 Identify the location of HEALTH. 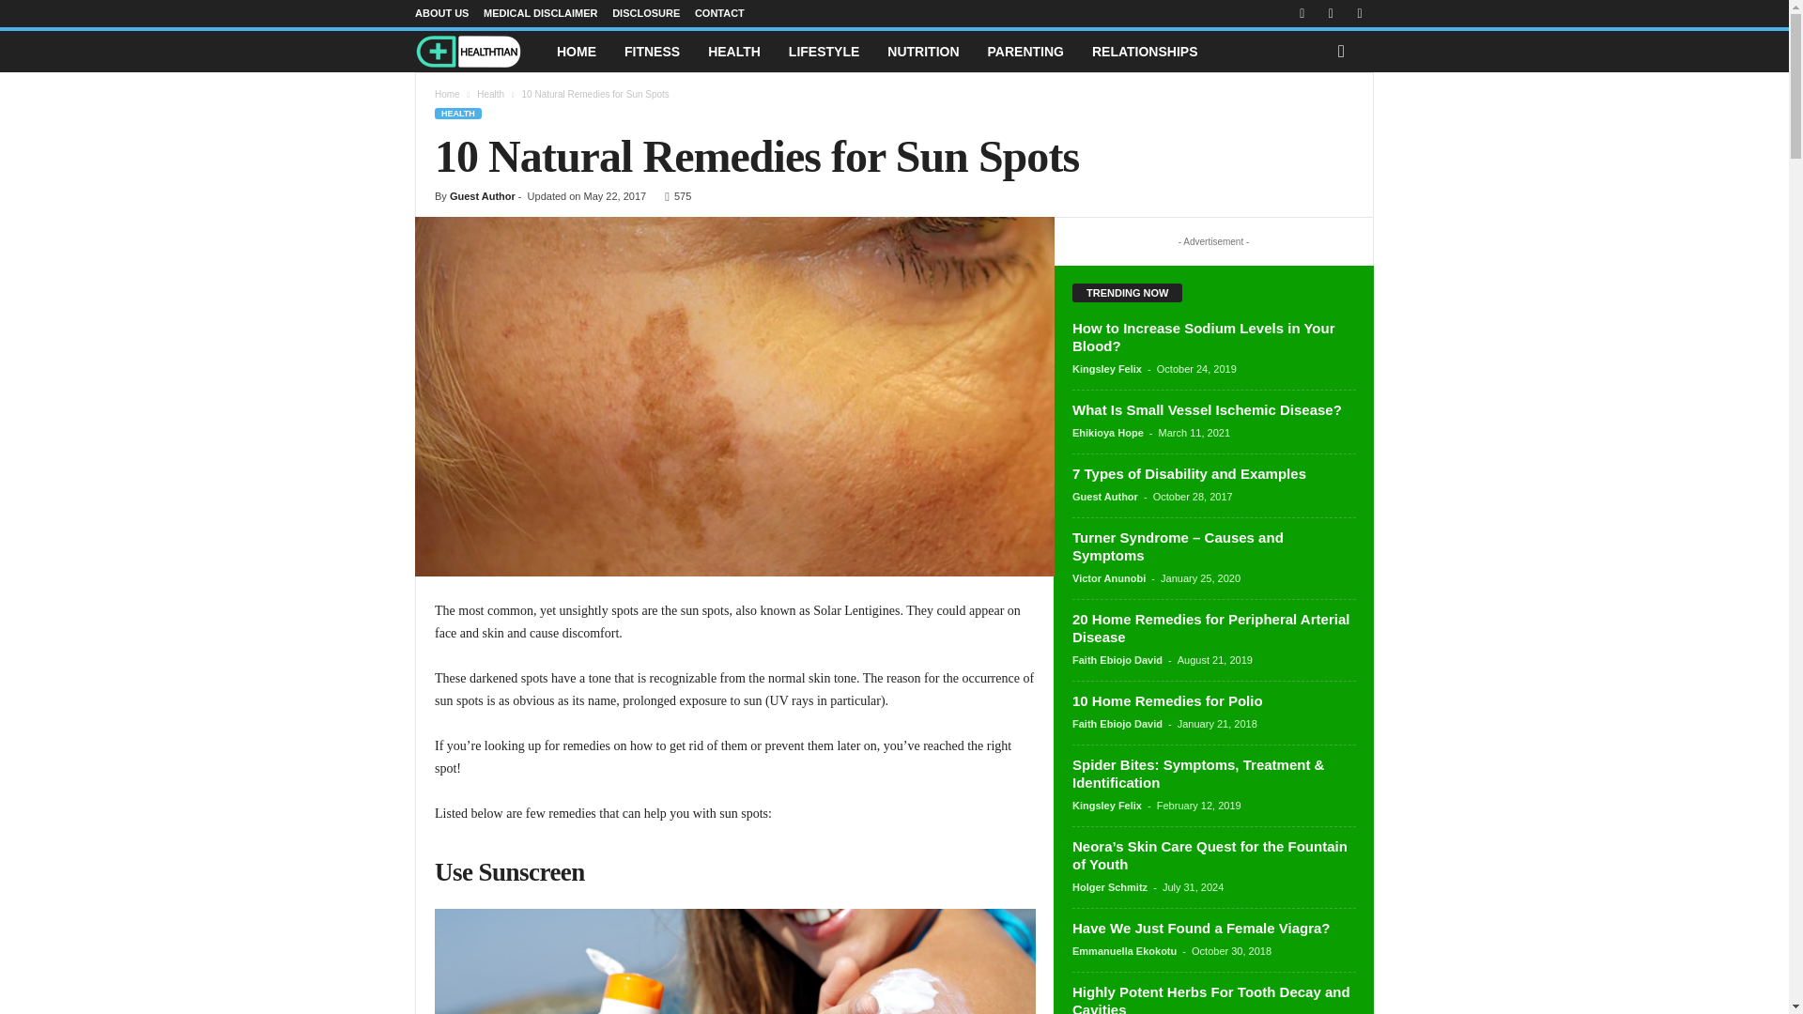
(734, 51).